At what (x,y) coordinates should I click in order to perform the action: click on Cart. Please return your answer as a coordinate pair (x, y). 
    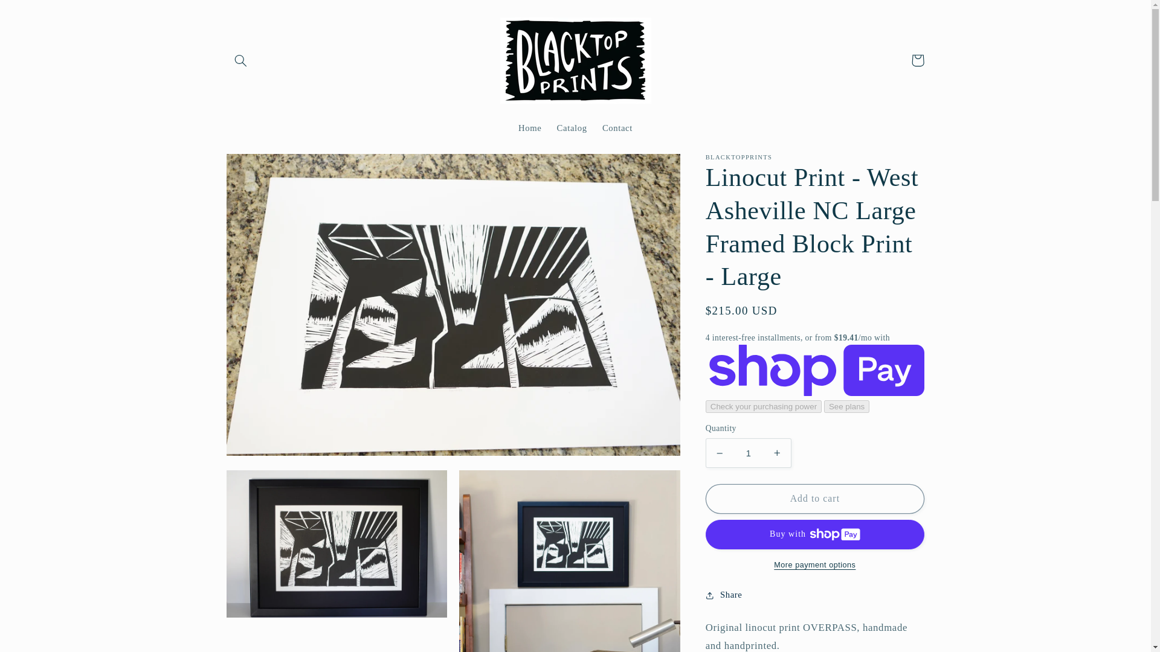
    Looking at the image, I should click on (917, 60).